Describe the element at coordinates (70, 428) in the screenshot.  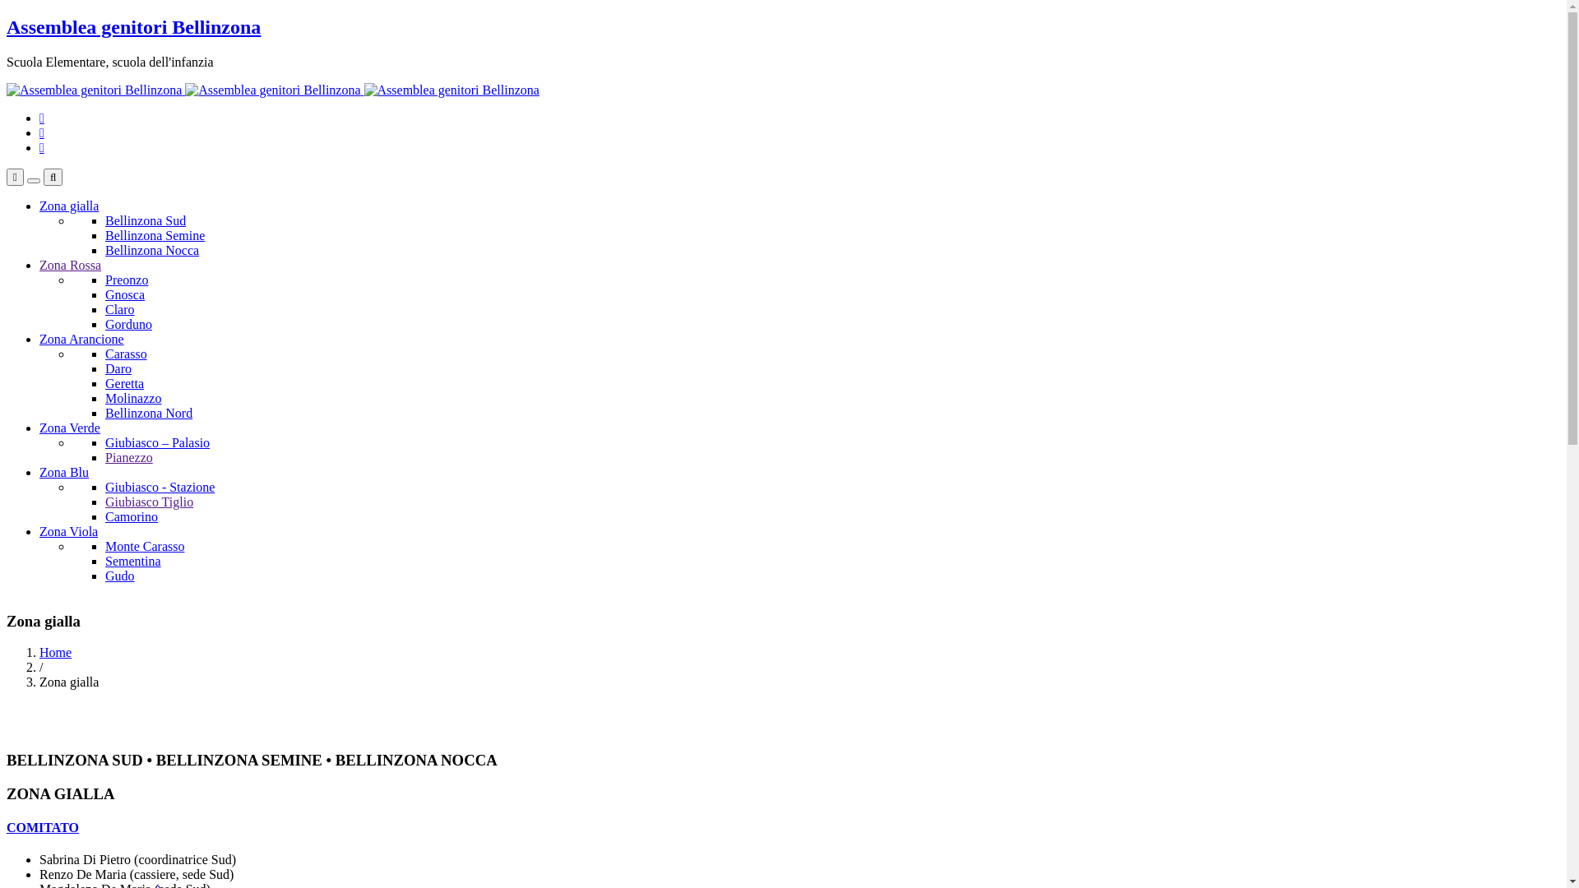
I see `Zona Verde` at that location.